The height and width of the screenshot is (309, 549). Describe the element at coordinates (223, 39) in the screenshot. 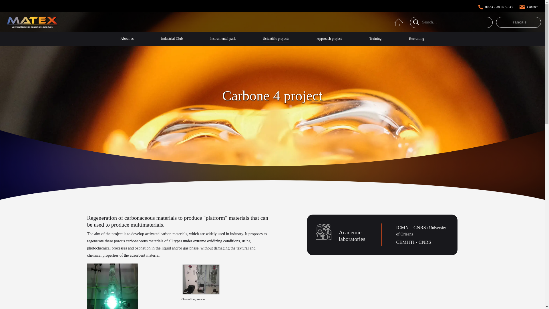

I see `Instrumental park` at that location.